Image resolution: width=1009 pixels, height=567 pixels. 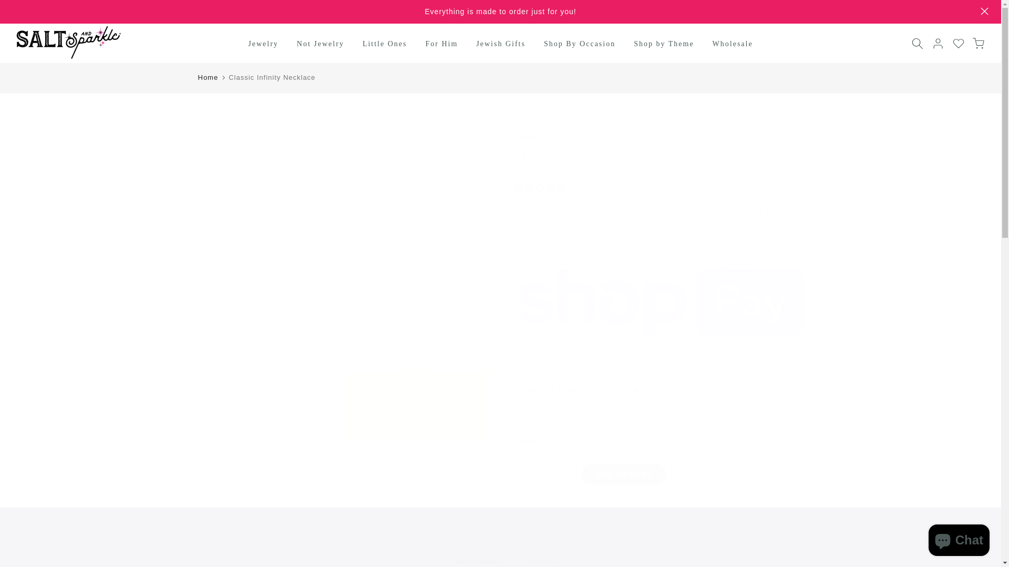 What do you see at coordinates (208, 78) in the screenshot?
I see `Home` at bounding box center [208, 78].